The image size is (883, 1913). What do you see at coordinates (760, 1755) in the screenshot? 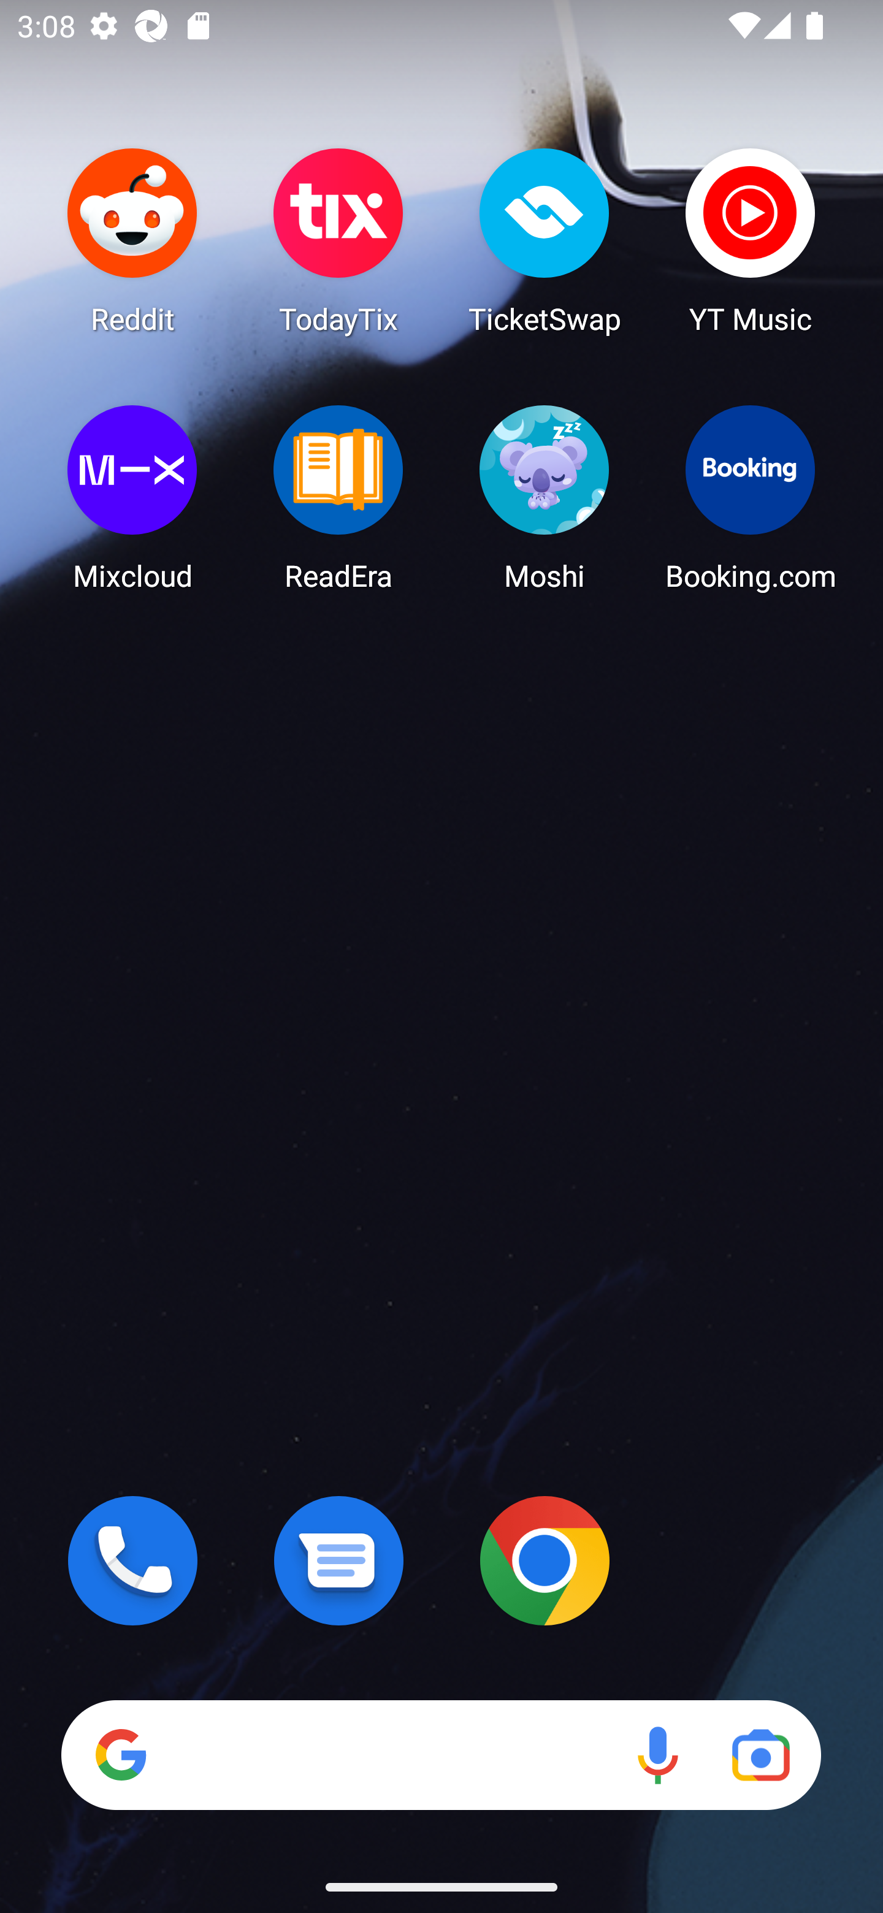
I see `Google Lens` at bounding box center [760, 1755].